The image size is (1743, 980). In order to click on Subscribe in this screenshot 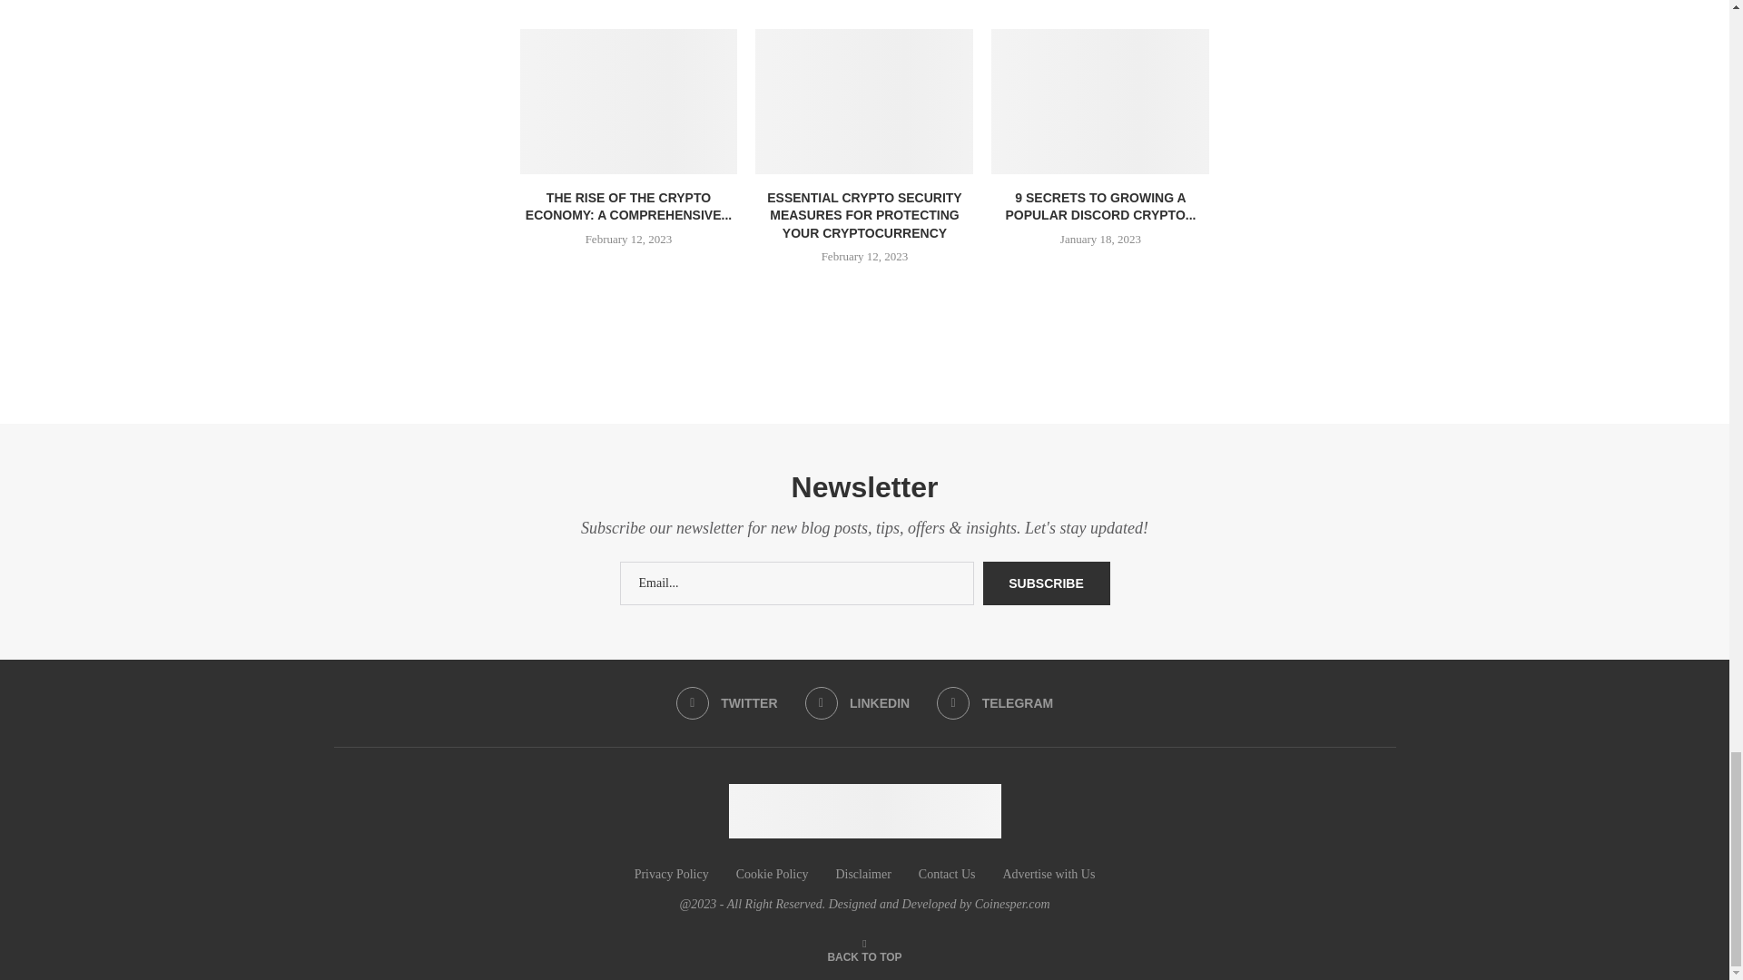, I will do `click(1046, 583)`.